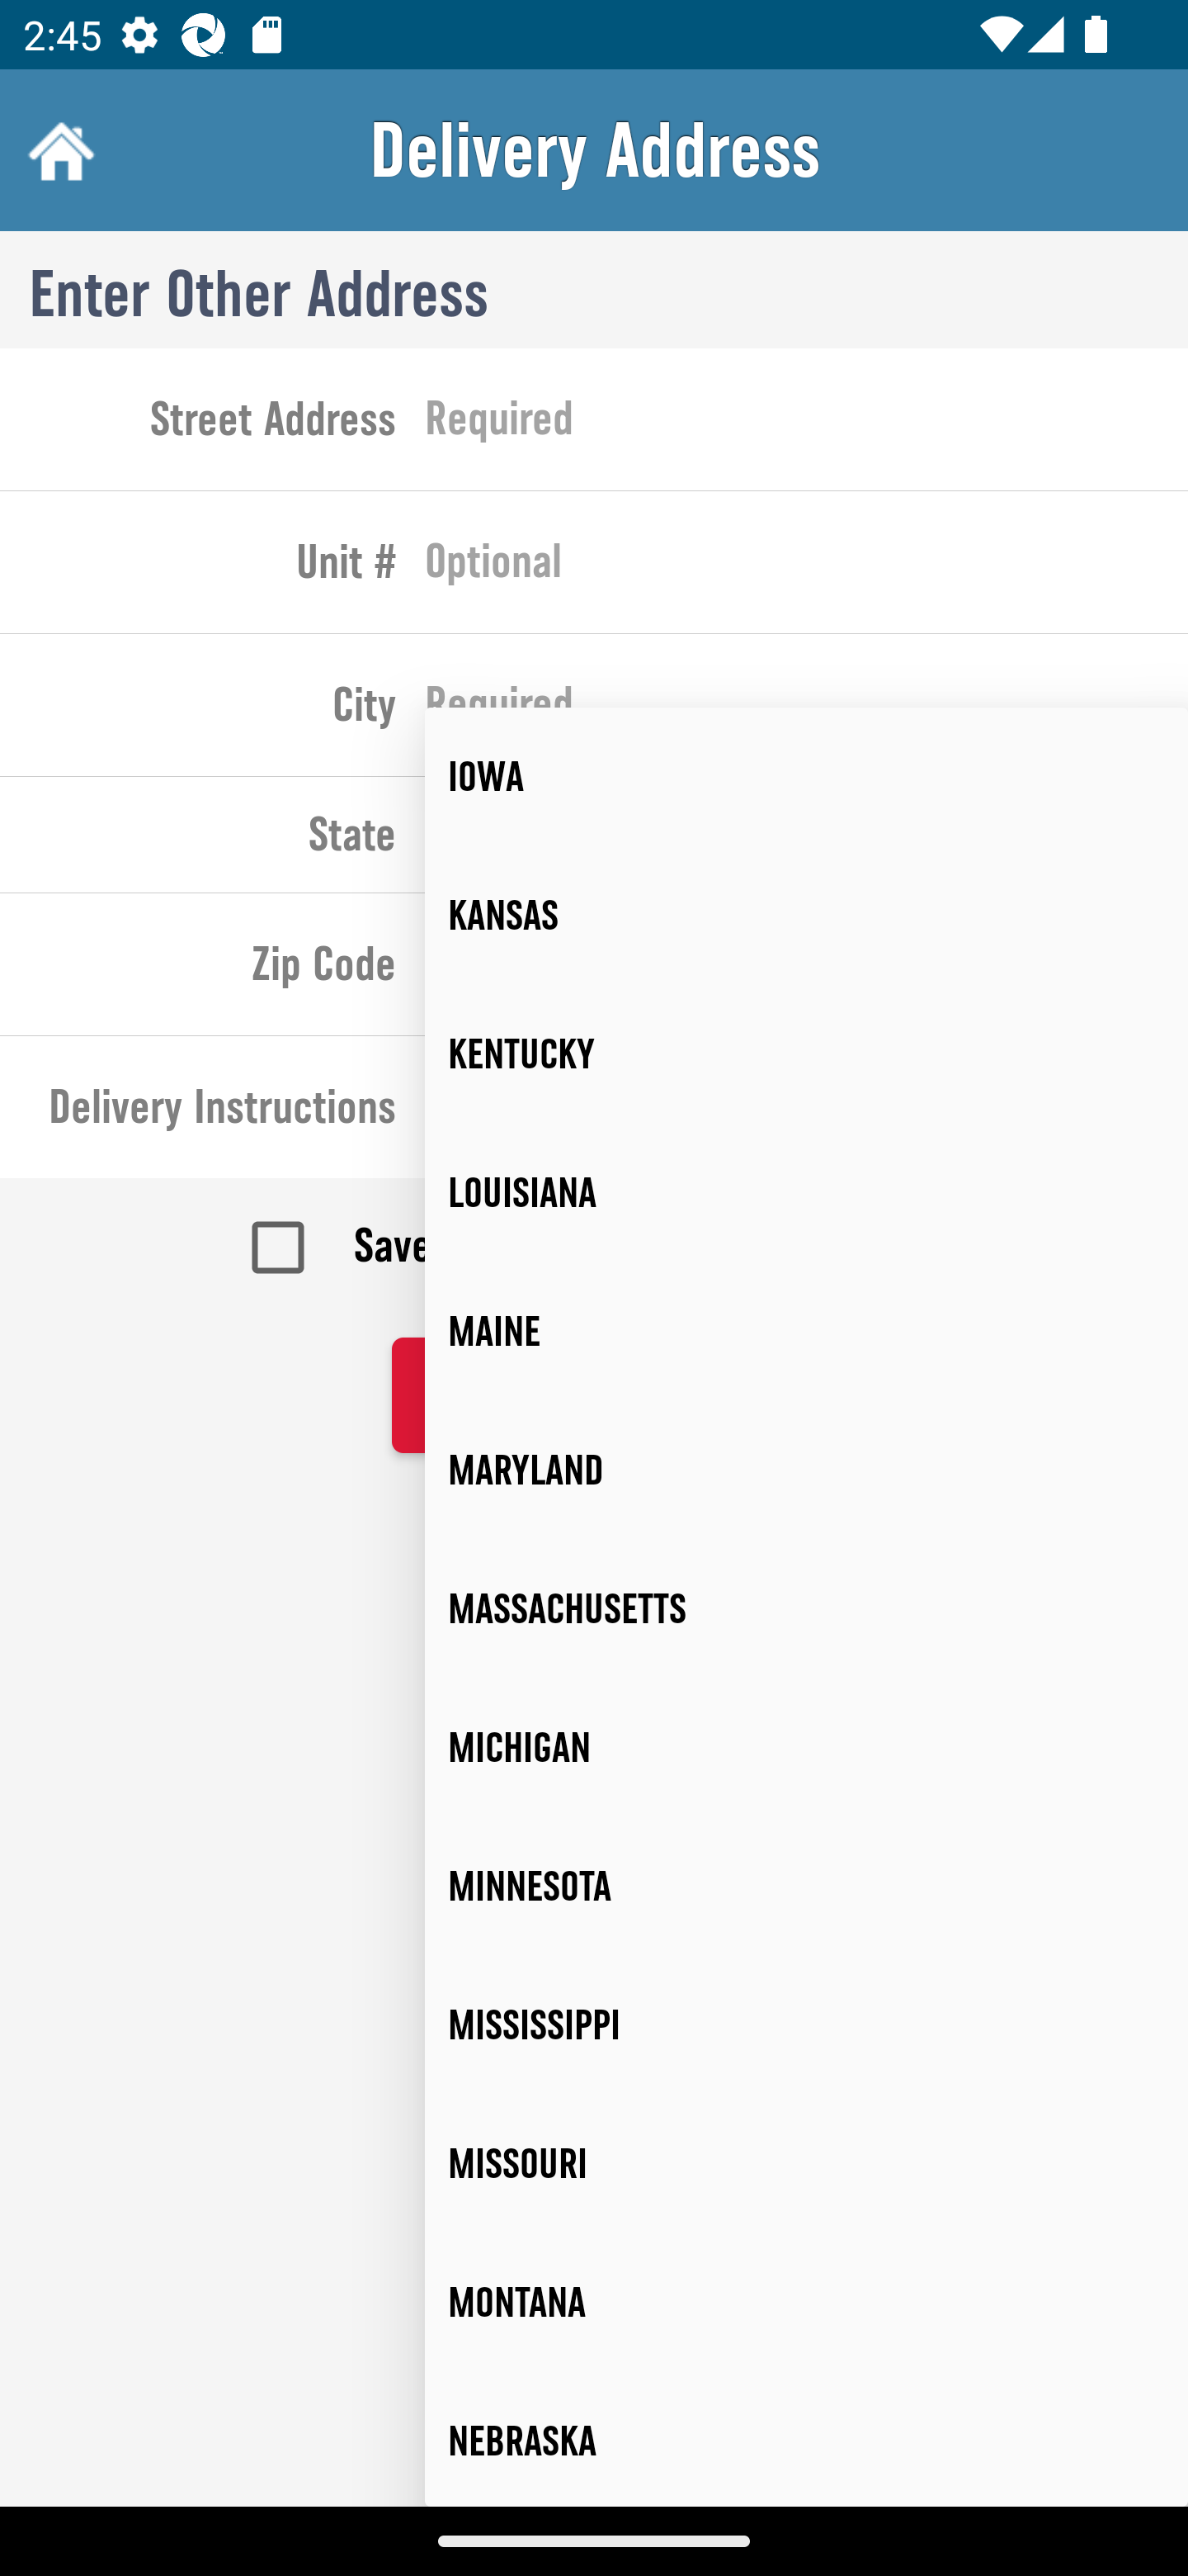 This screenshot has height=2576, width=1188. Describe the element at coordinates (807, 1331) in the screenshot. I see `MAINE` at that location.